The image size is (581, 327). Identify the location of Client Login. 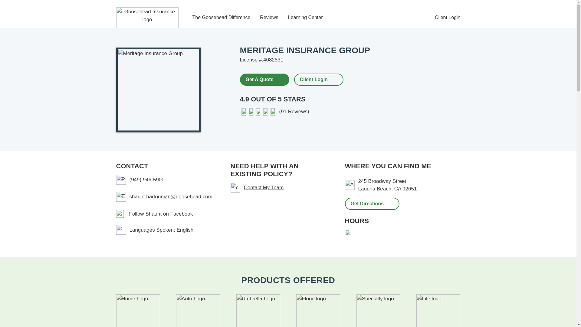
(448, 18).